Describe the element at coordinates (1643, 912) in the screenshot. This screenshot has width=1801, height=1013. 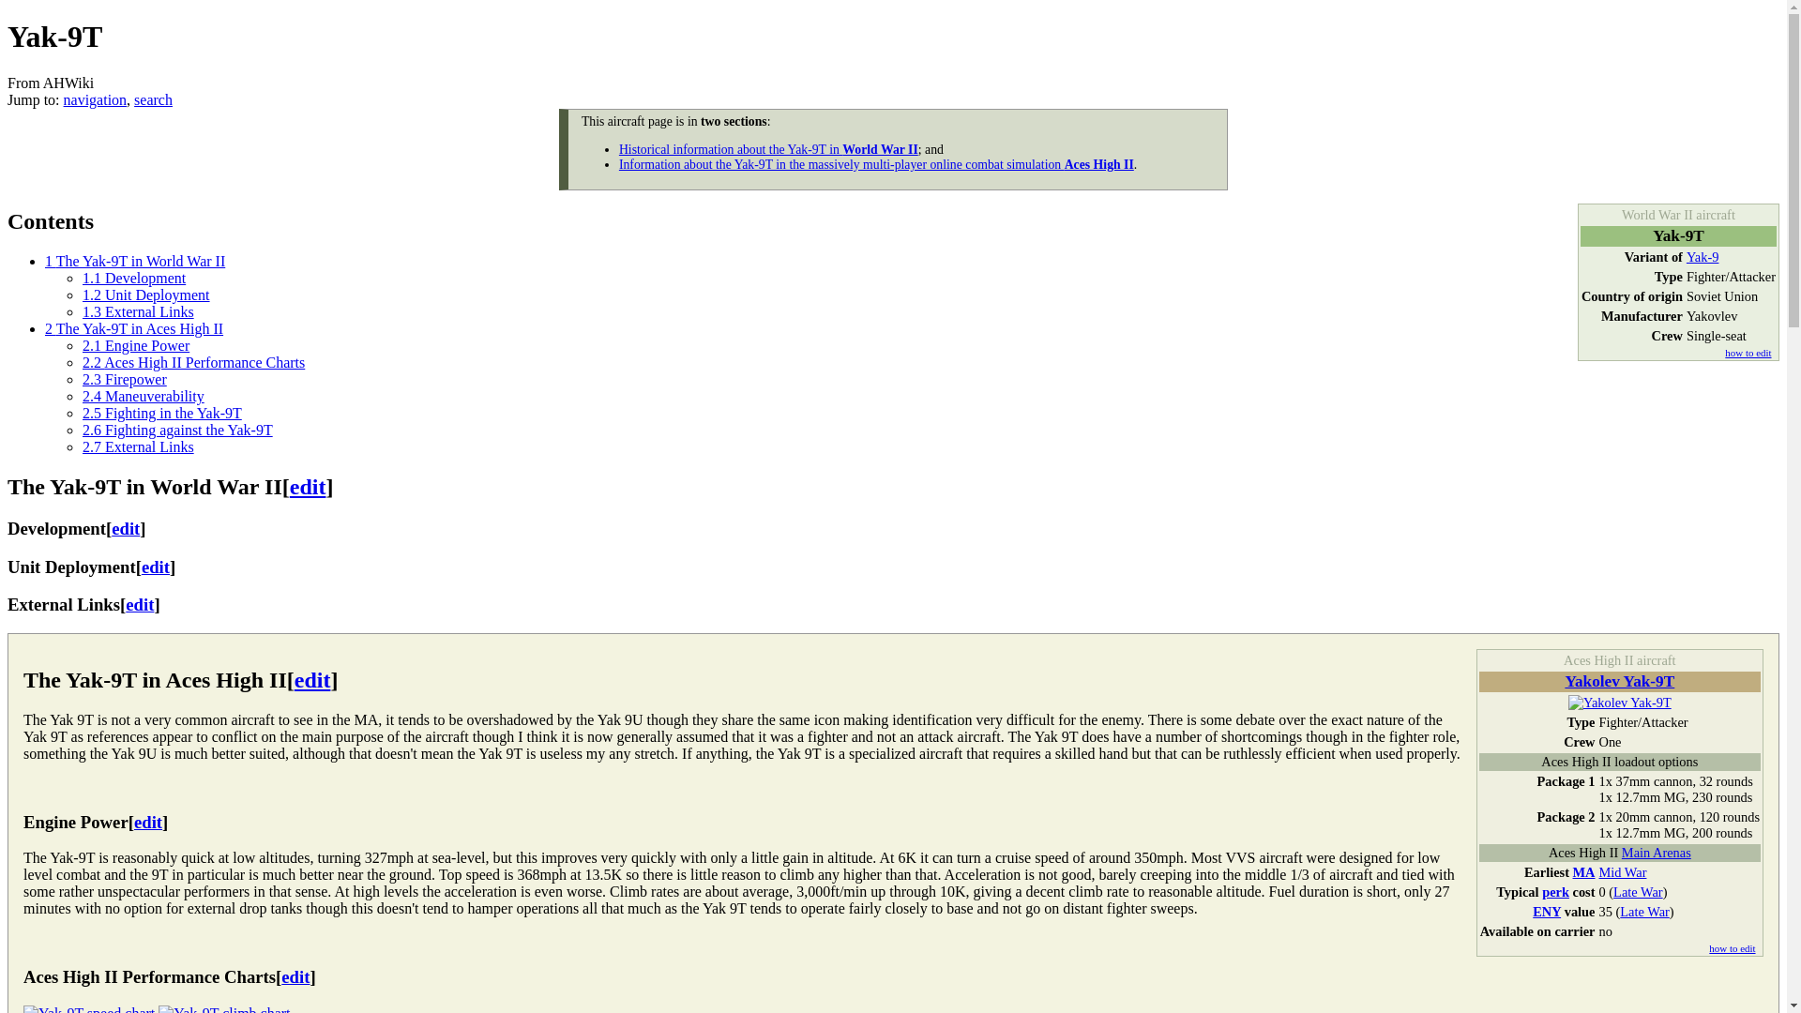
I see `Late War` at that location.